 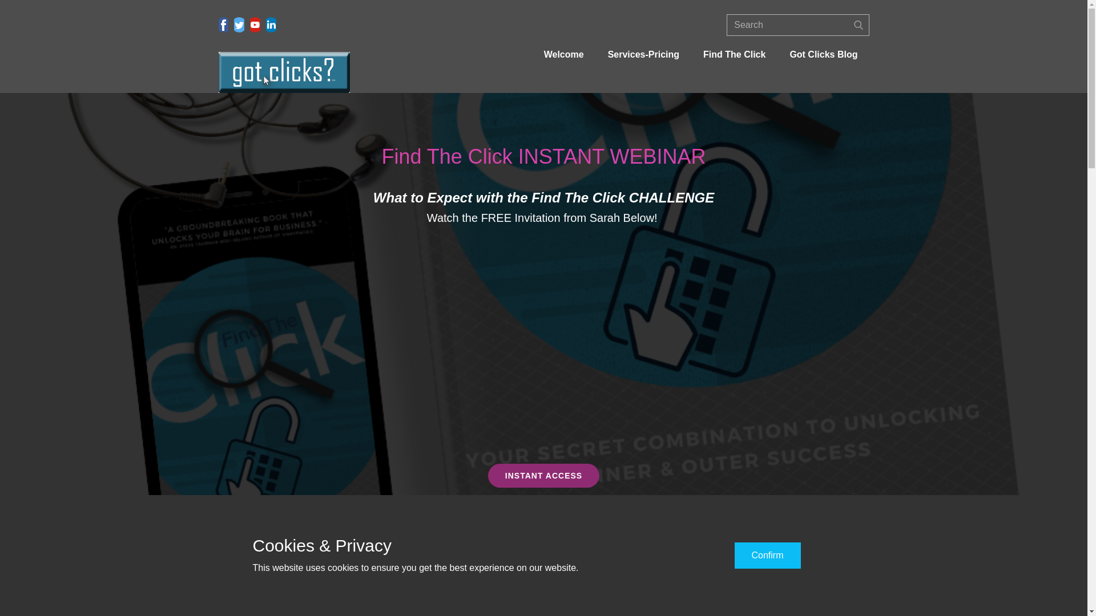 I want to click on Find The Click, so click(x=734, y=55).